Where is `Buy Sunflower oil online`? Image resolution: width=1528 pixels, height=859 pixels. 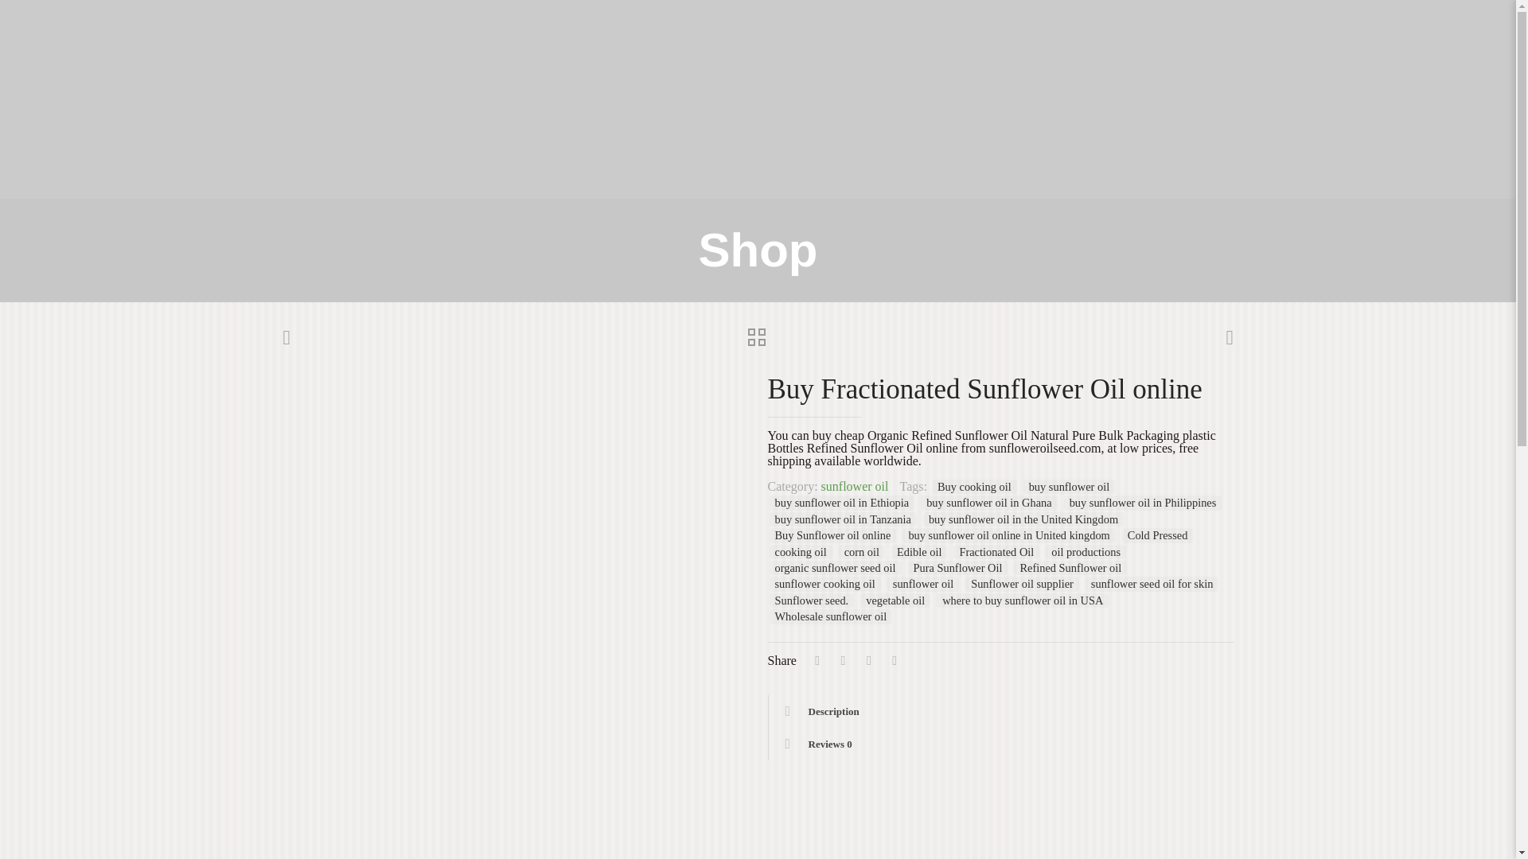 Buy Sunflower oil online is located at coordinates (832, 534).